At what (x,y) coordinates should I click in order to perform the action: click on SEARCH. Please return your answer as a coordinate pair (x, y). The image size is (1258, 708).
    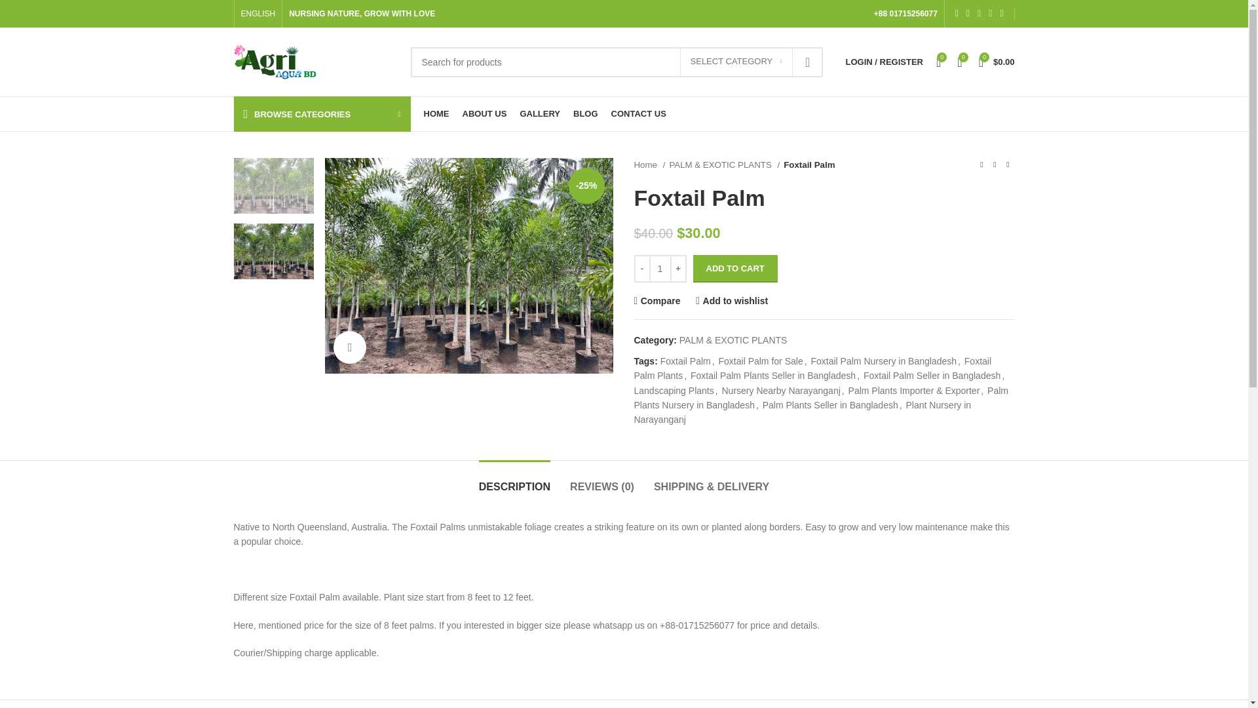
    Looking at the image, I should click on (807, 62).